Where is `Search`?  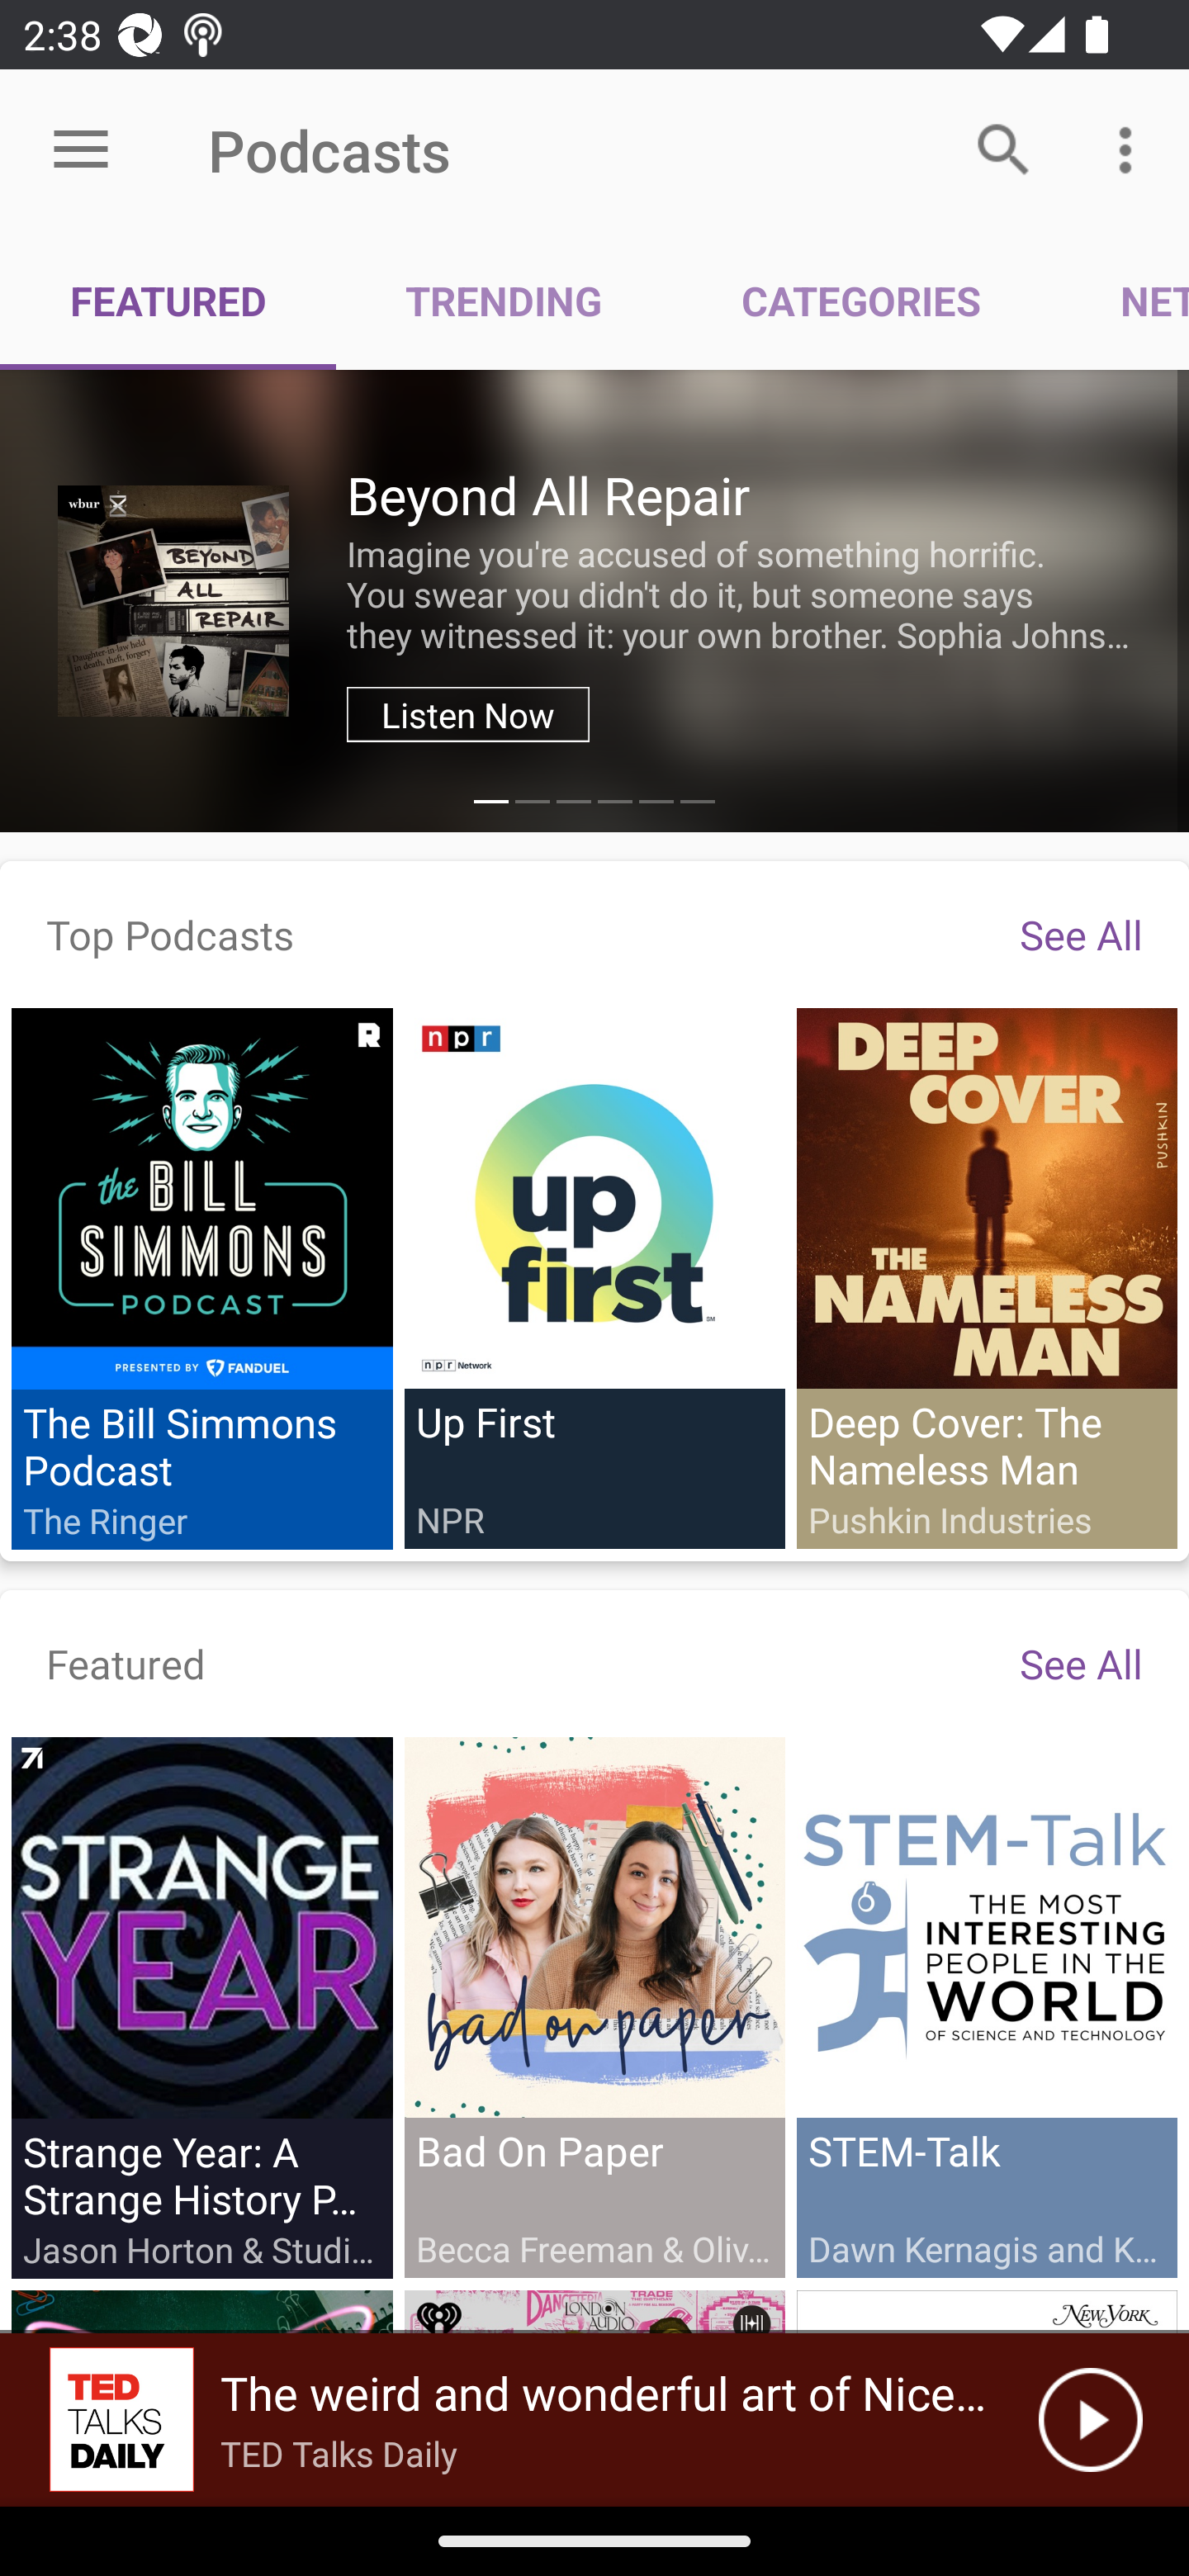 Search is located at coordinates (1004, 149).